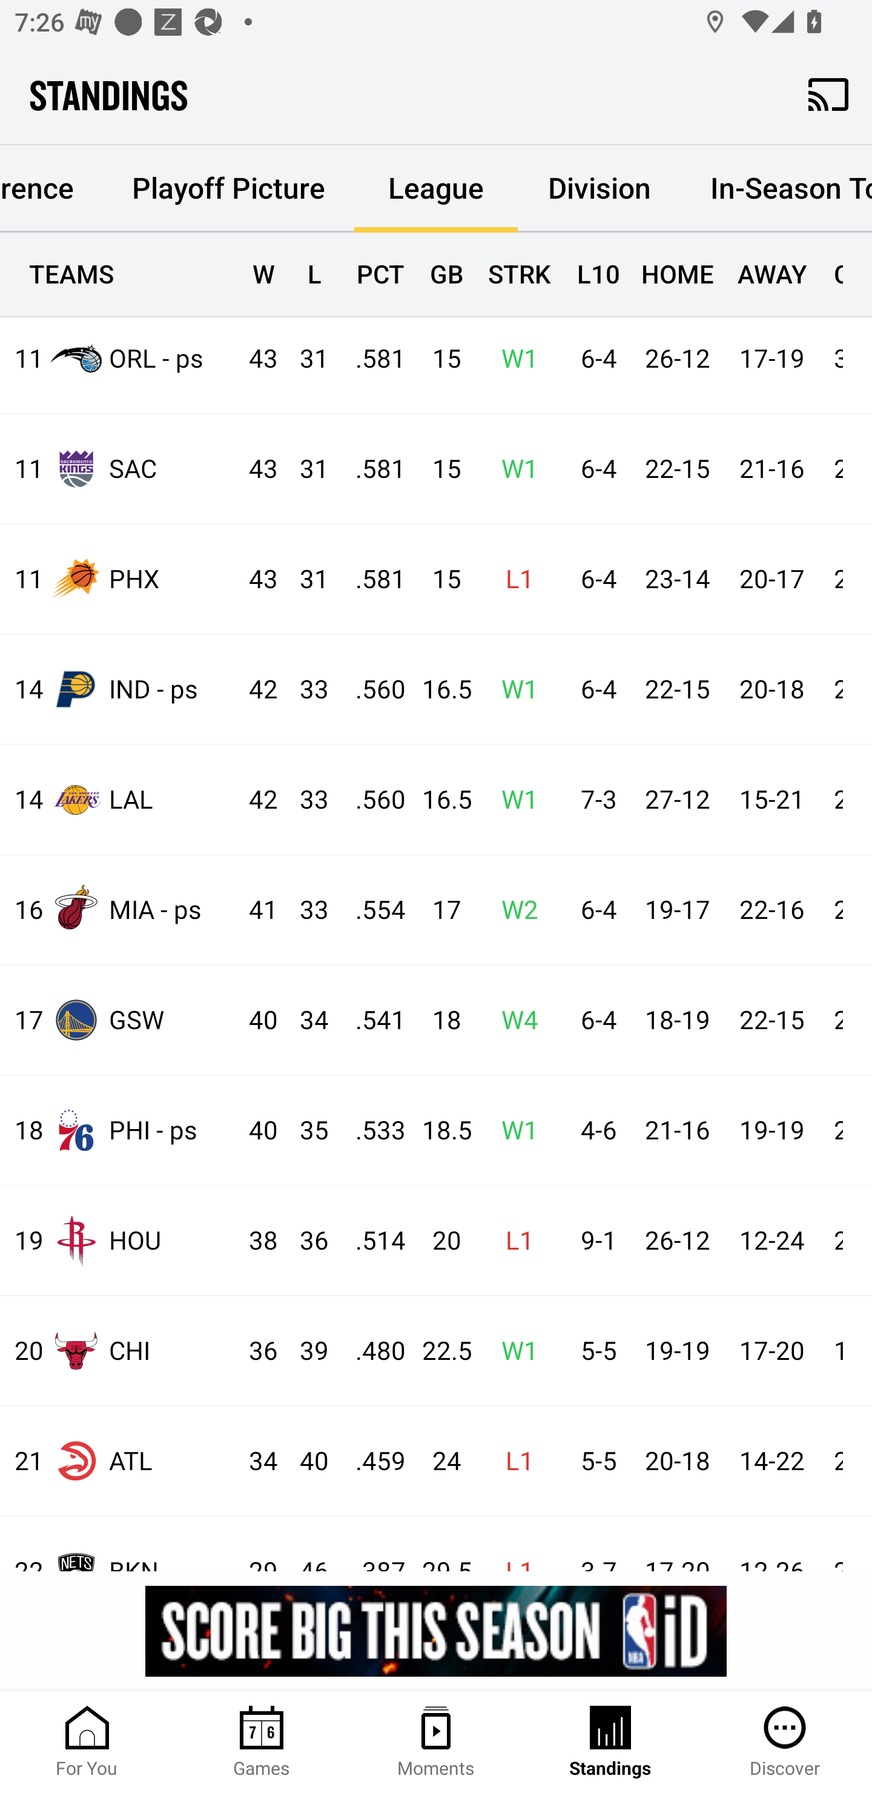  Describe the element at coordinates (771, 359) in the screenshot. I see `17-19` at that location.